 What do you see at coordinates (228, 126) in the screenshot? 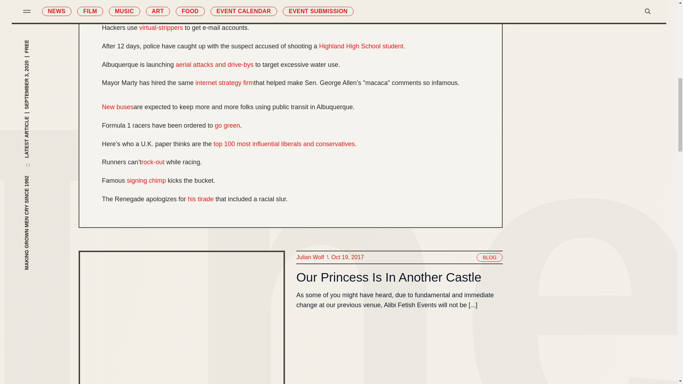
I see `go green` at bounding box center [228, 126].